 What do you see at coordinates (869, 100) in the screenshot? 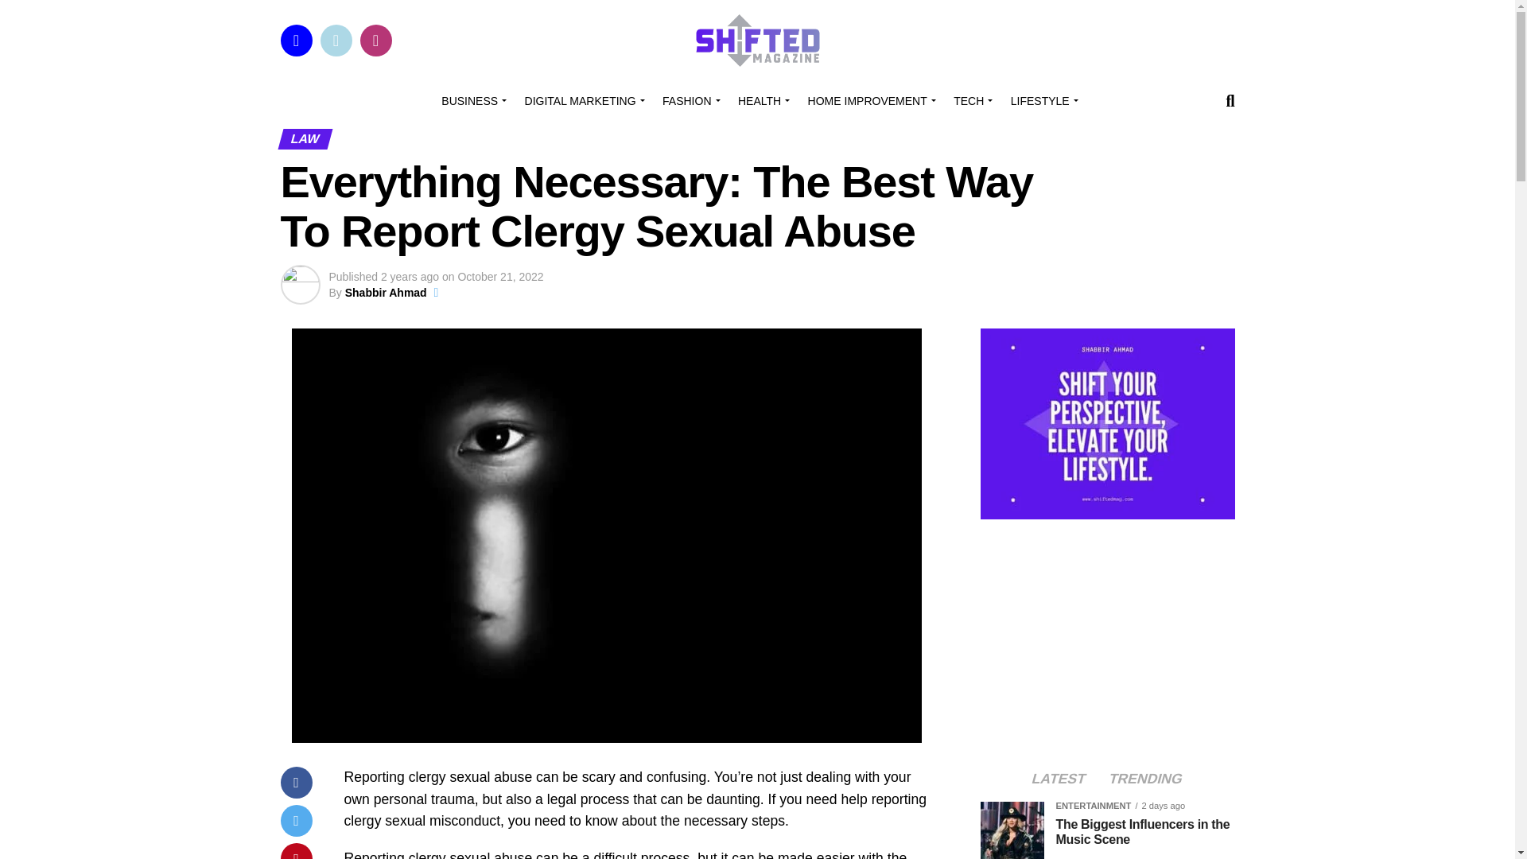
I see `HOME IMPROVEMENT` at bounding box center [869, 100].